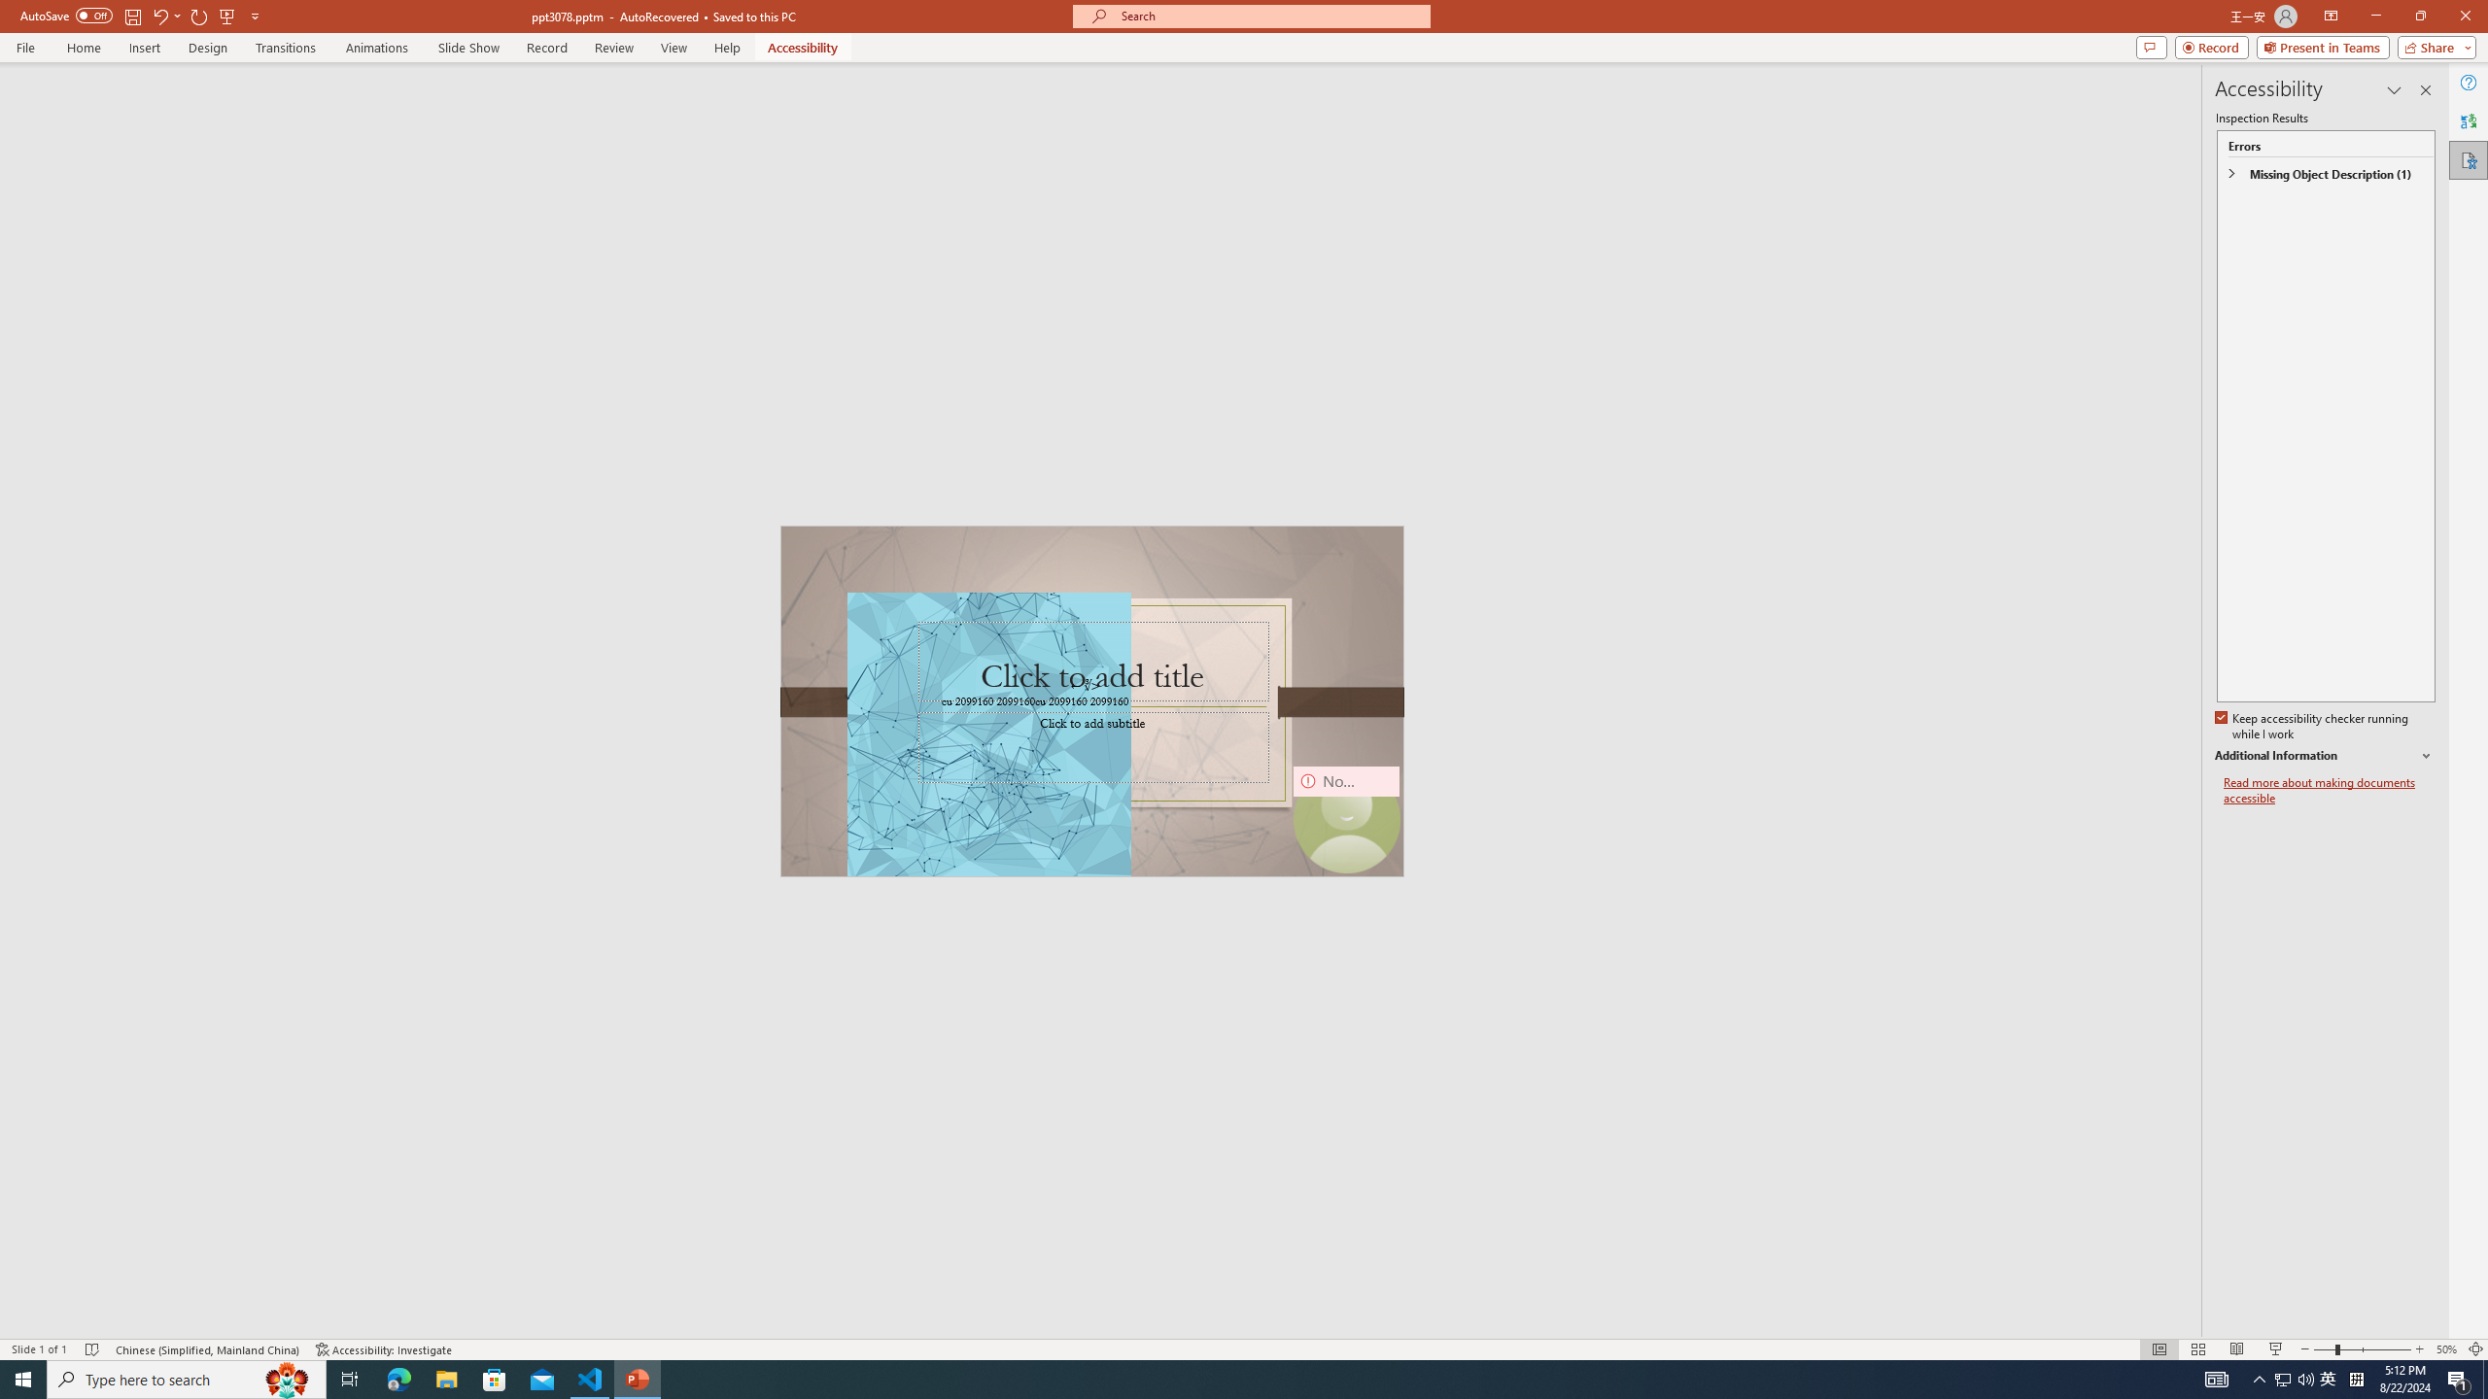 The width and height of the screenshot is (2488, 1399). What do you see at coordinates (2420, 17) in the screenshot?
I see `Restore Down` at bounding box center [2420, 17].